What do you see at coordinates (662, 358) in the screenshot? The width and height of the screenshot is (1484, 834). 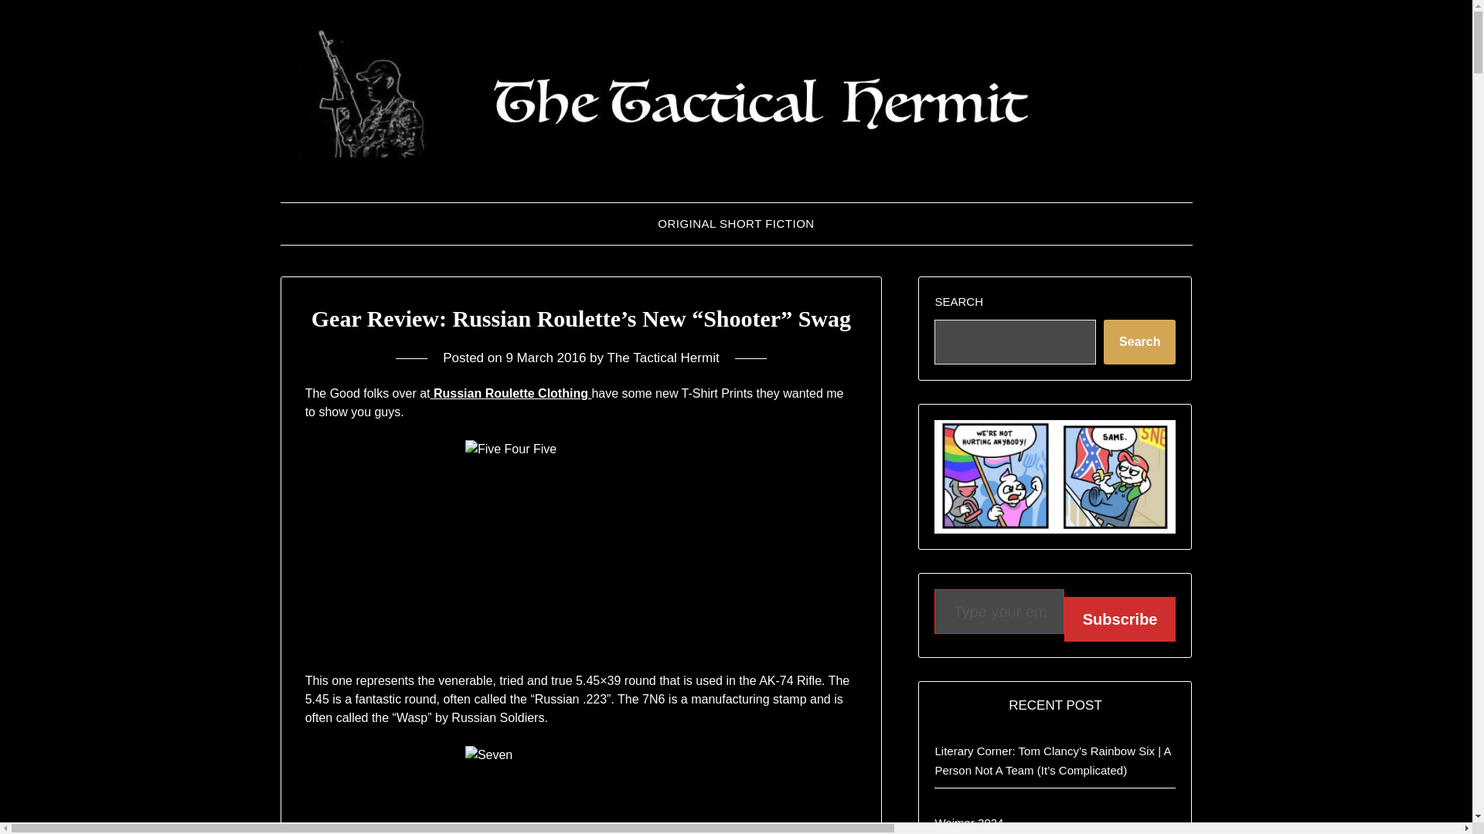 I see `The Tactical Hermit` at bounding box center [662, 358].